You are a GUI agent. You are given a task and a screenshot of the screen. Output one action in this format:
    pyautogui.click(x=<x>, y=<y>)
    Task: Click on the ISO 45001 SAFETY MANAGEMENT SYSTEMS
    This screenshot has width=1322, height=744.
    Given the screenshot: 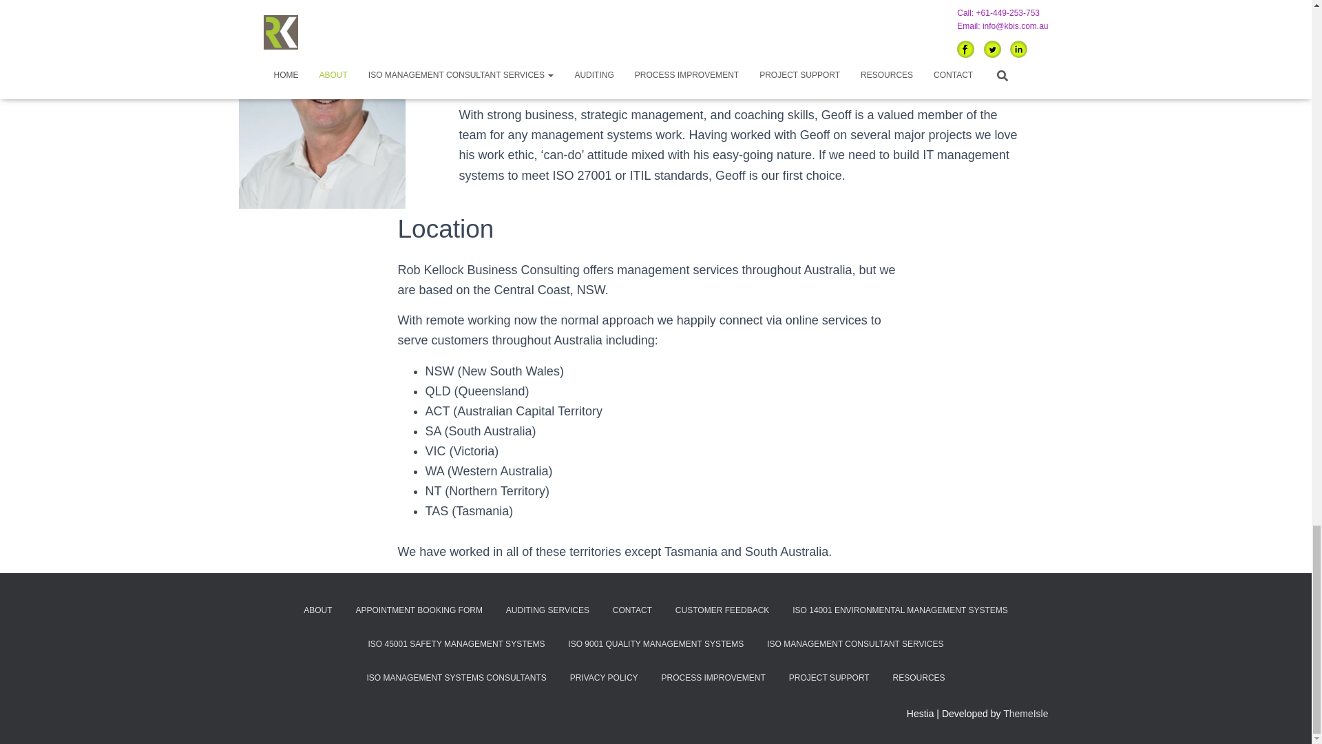 What is the action you would take?
    pyautogui.click(x=457, y=645)
    